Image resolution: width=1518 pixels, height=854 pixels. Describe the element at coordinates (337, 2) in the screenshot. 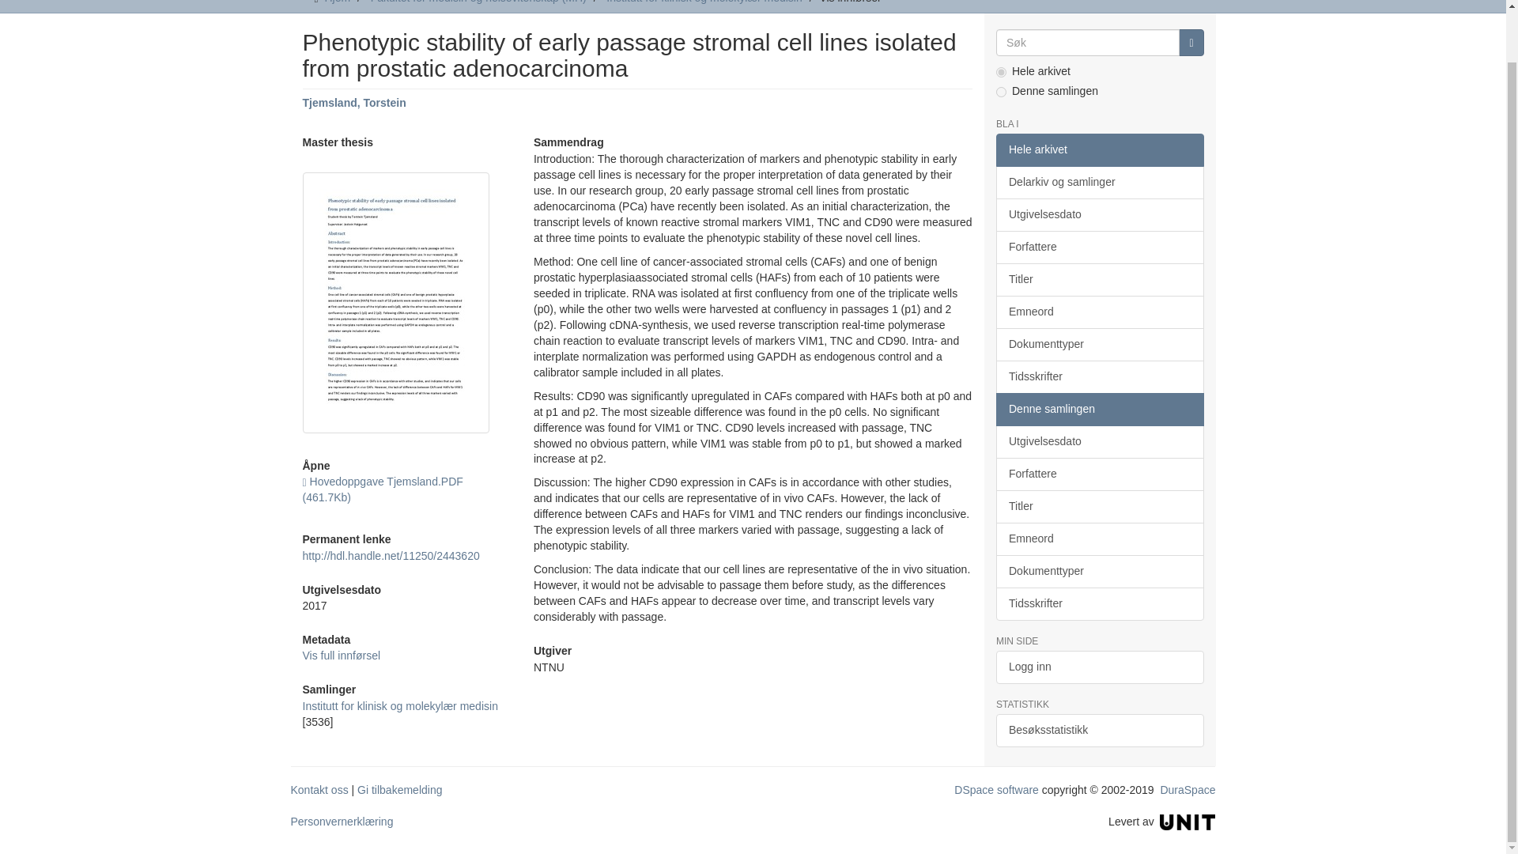

I see `Hjem` at that location.